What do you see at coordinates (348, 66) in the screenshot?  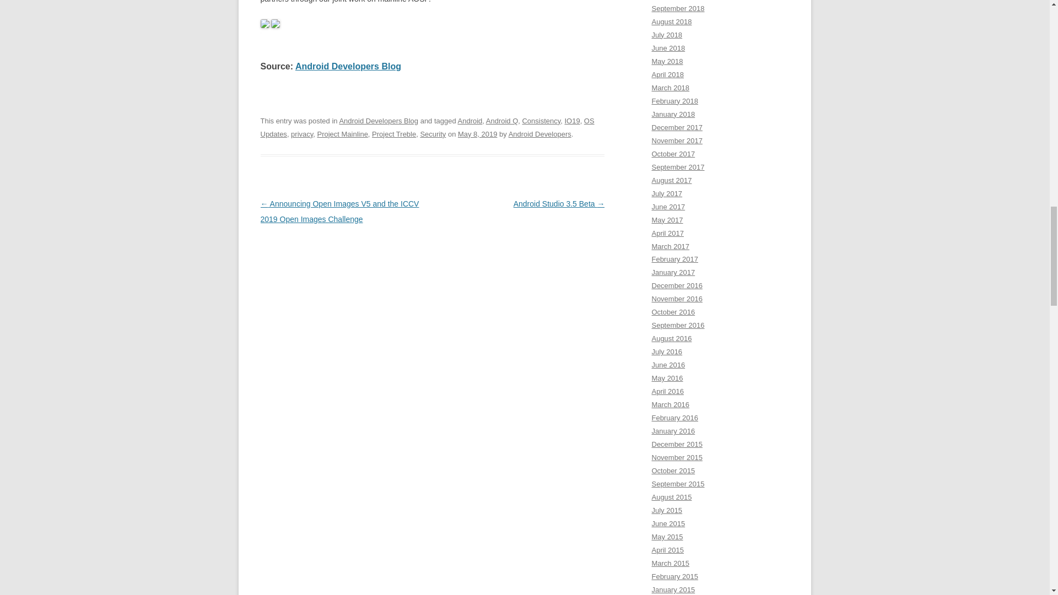 I see `Android Developers Blog` at bounding box center [348, 66].